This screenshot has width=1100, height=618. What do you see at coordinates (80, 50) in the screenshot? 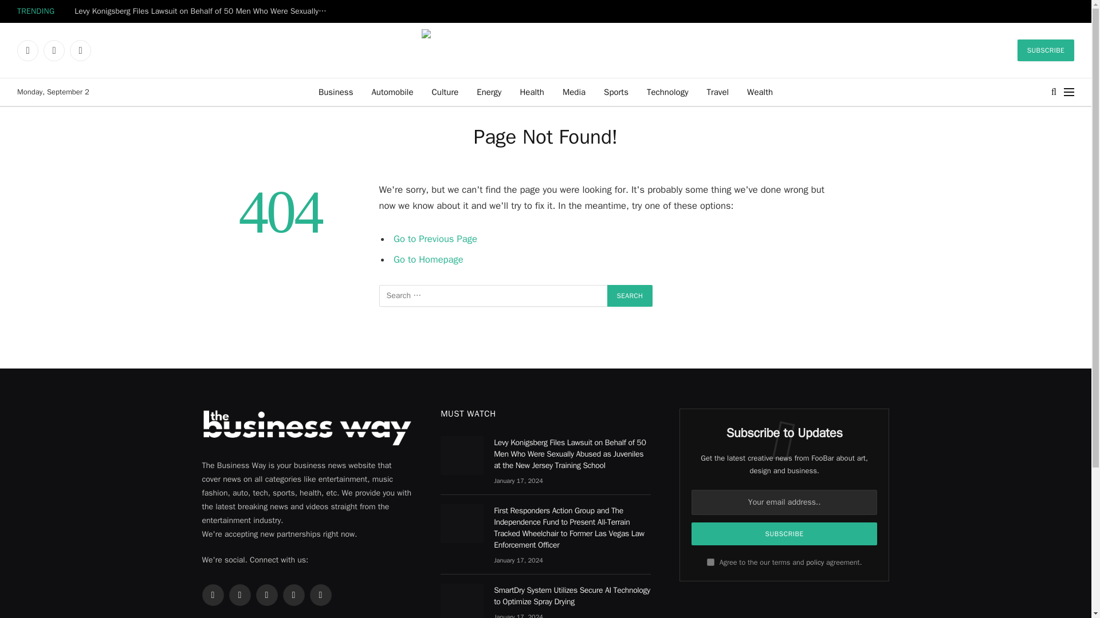
I see `Instagram` at bounding box center [80, 50].